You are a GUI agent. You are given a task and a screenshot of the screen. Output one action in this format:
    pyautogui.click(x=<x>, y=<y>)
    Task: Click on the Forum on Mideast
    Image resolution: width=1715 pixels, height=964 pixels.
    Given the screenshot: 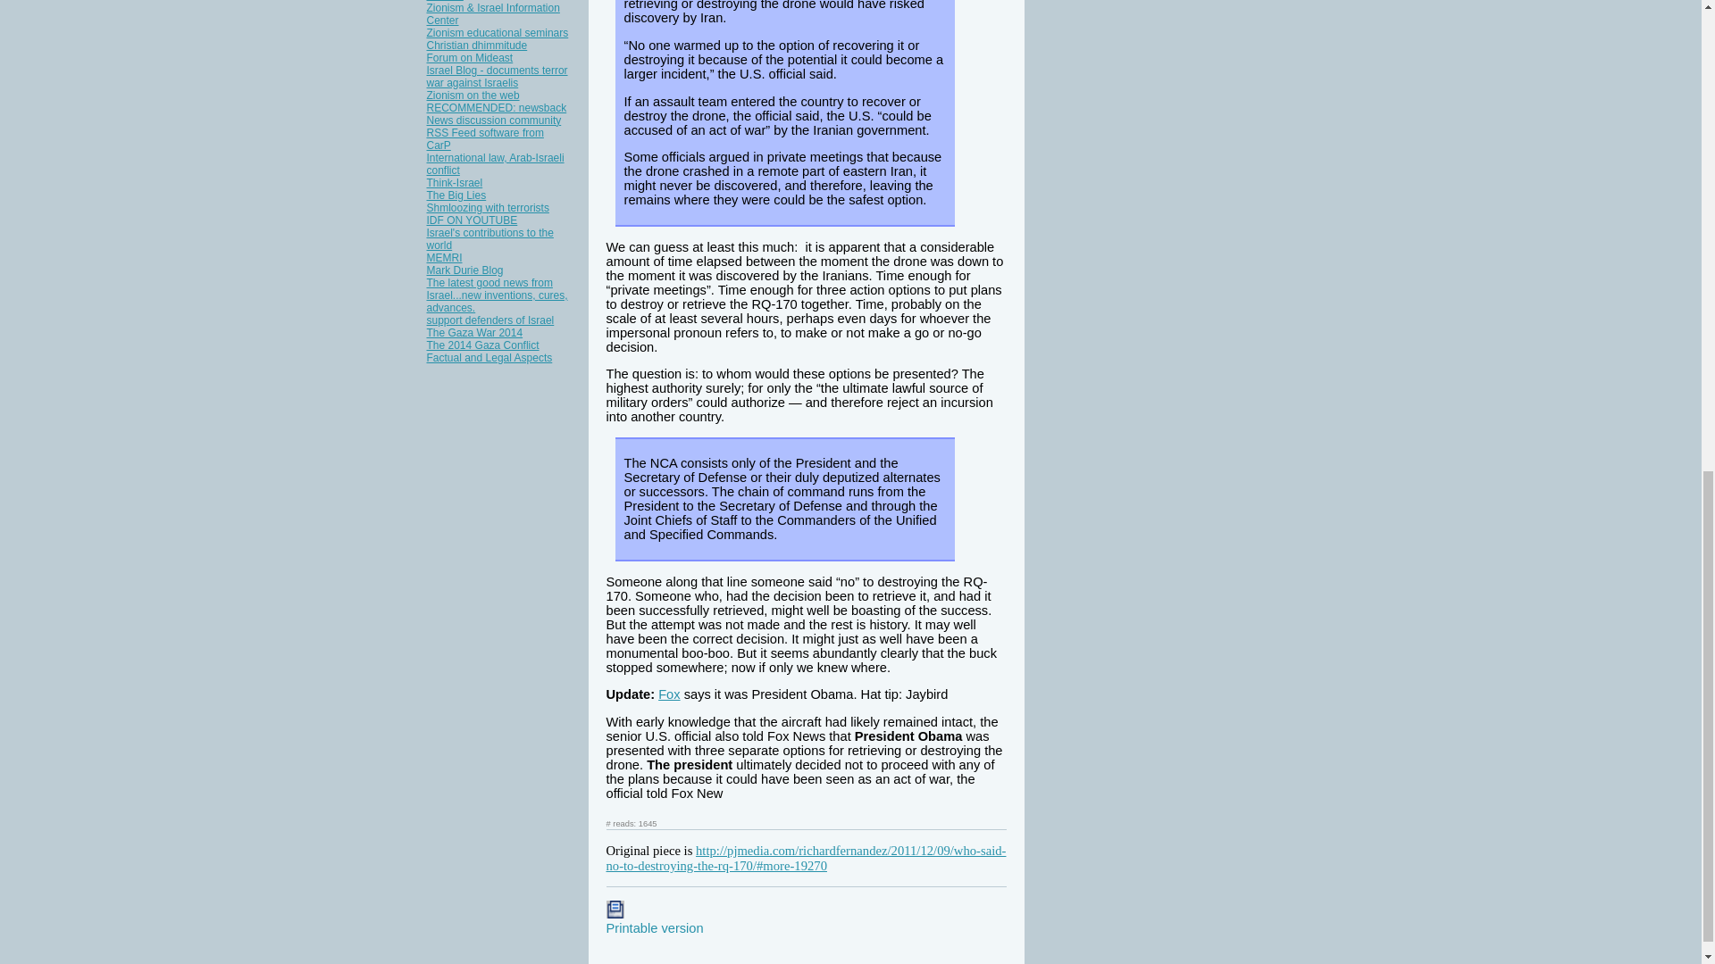 What is the action you would take?
    pyautogui.click(x=470, y=58)
    